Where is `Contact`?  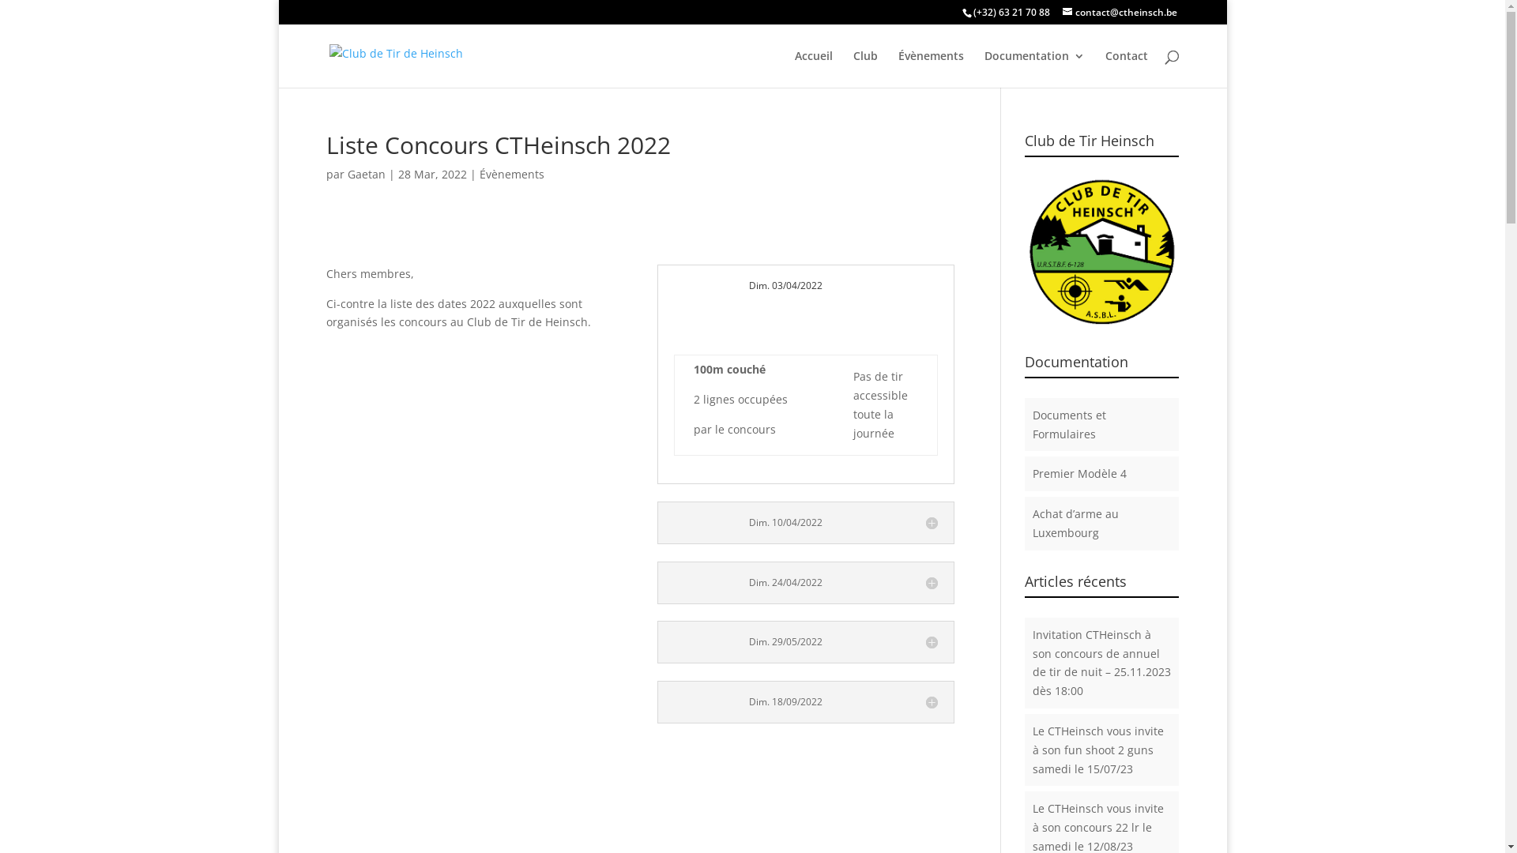
Contact is located at coordinates (1126, 70).